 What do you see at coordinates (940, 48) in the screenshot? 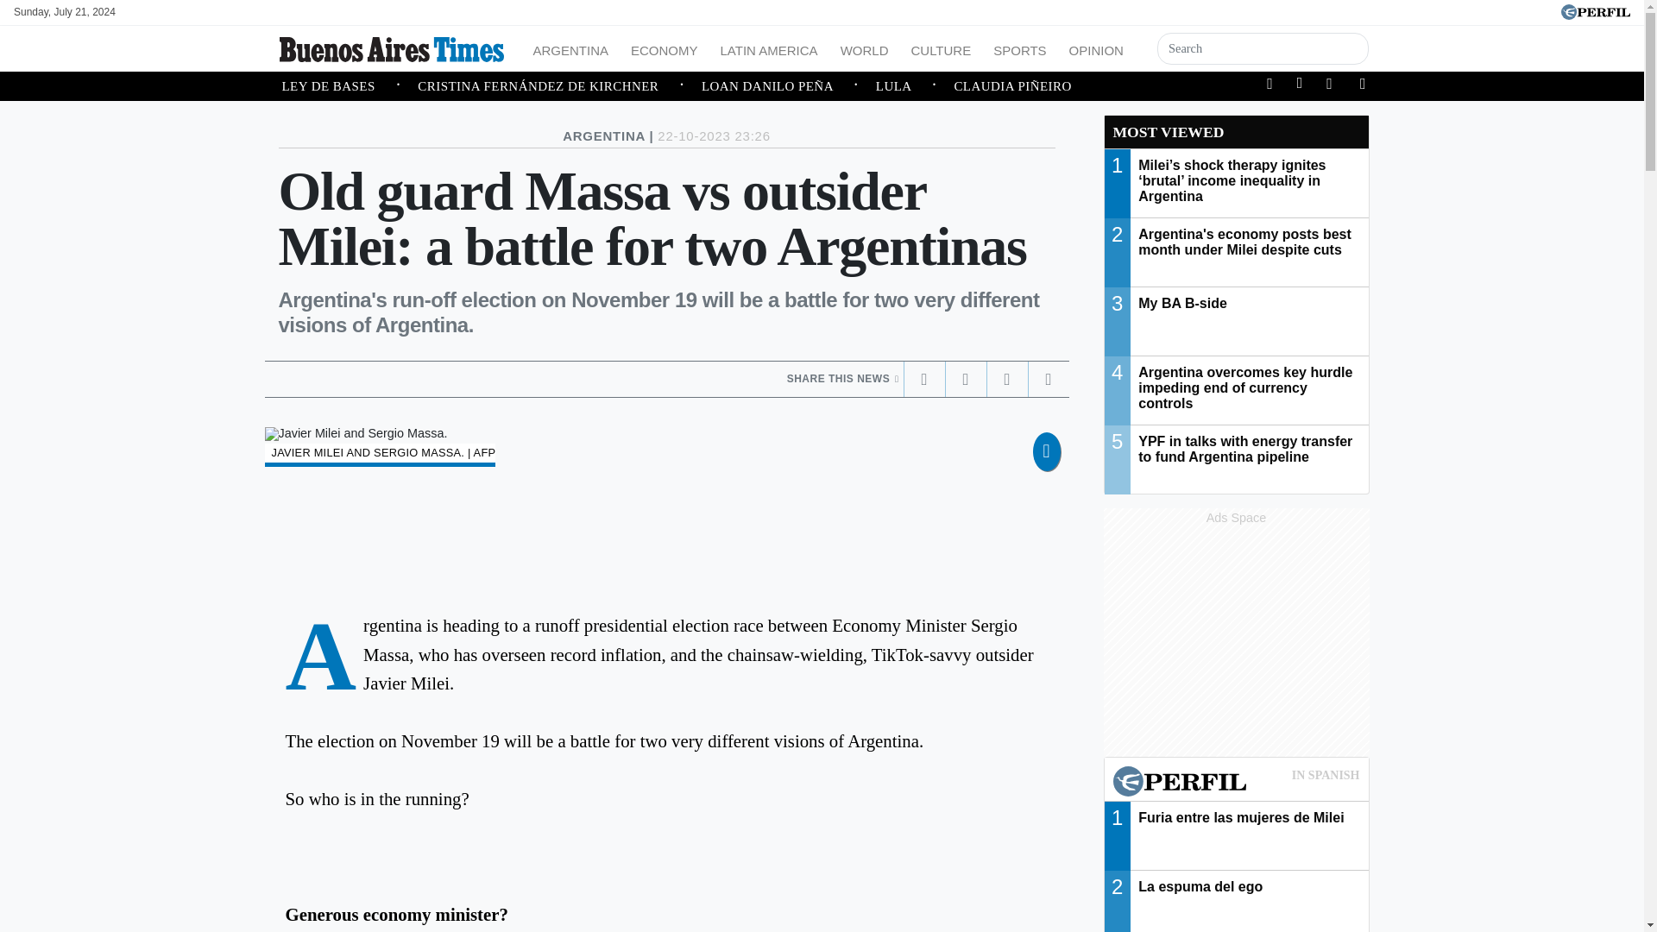
I see `Culture` at bounding box center [940, 48].